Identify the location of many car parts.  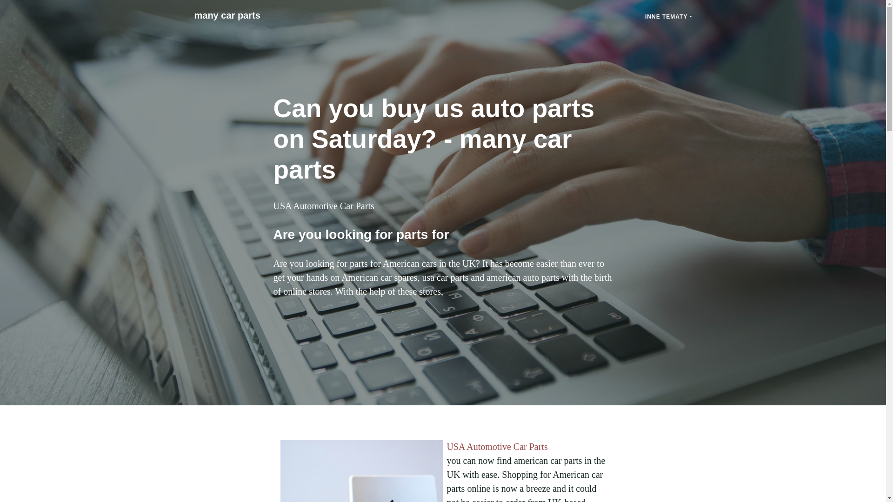
(227, 15).